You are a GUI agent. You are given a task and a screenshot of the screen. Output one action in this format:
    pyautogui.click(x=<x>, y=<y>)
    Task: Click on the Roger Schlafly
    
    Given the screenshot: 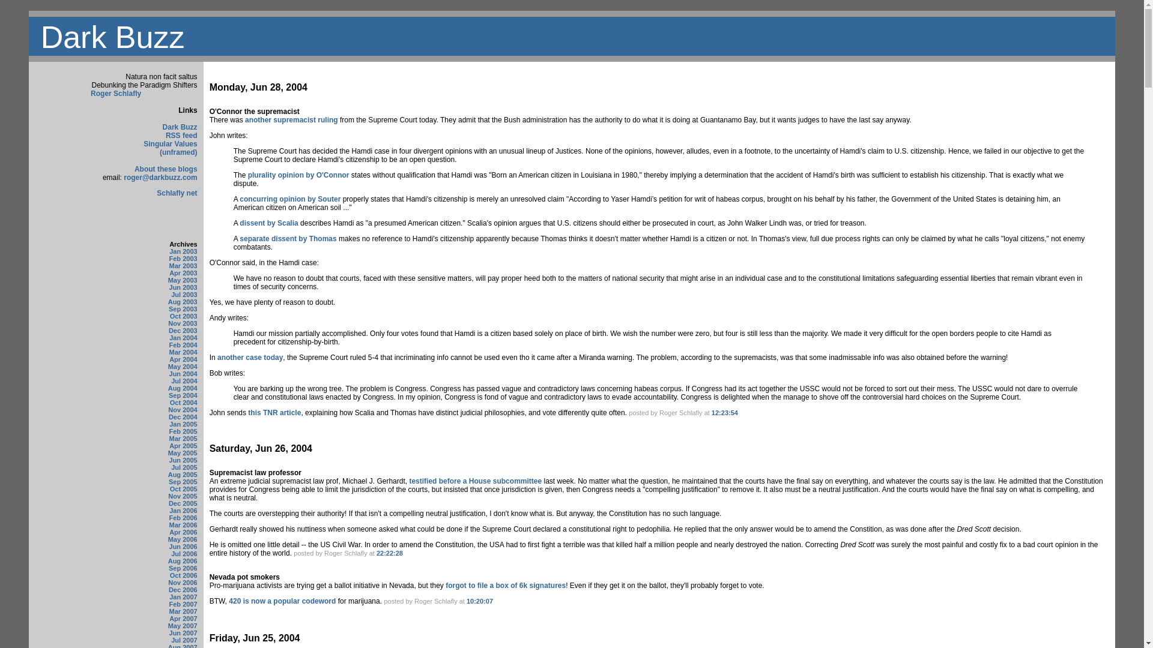 What is the action you would take?
    pyautogui.click(x=115, y=94)
    